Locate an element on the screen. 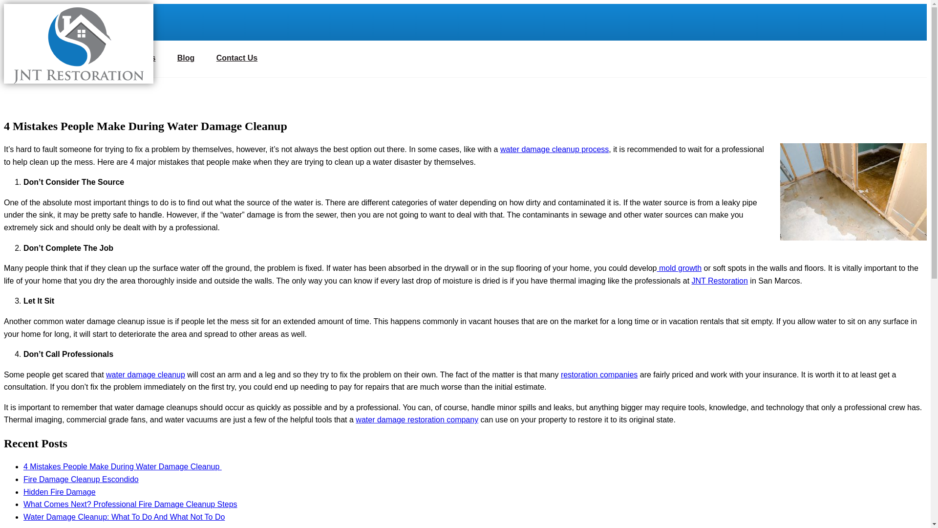 This screenshot has height=528, width=938. JNT Restoration is located at coordinates (720, 281).